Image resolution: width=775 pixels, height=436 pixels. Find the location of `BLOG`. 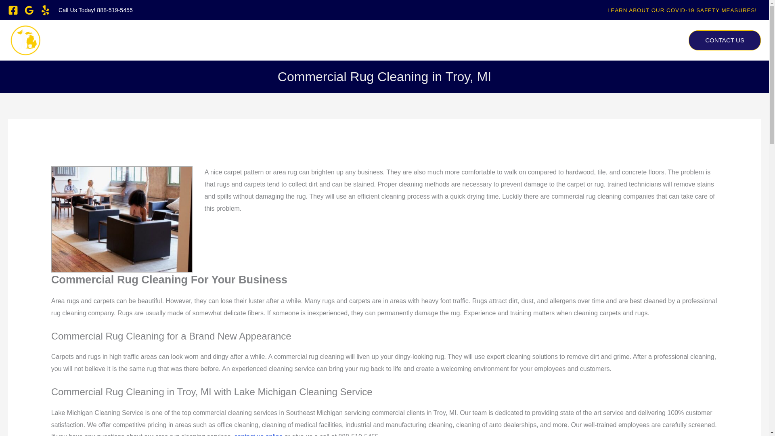

BLOG is located at coordinates (626, 40).